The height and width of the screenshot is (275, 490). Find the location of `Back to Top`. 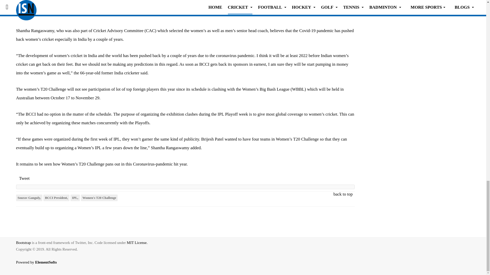

Back to Top is located at coordinates (475, 243).